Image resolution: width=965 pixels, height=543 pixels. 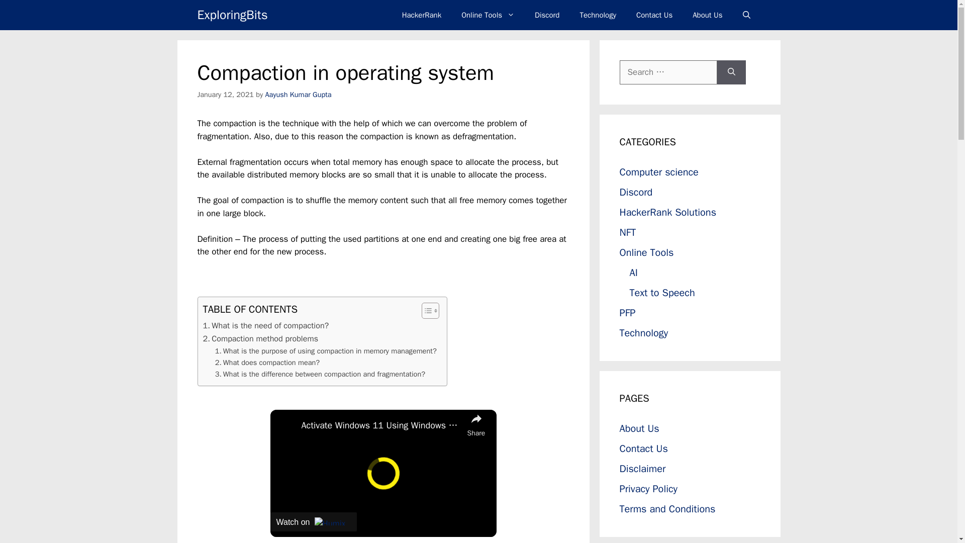 What do you see at coordinates (668, 72) in the screenshot?
I see `Search for:` at bounding box center [668, 72].